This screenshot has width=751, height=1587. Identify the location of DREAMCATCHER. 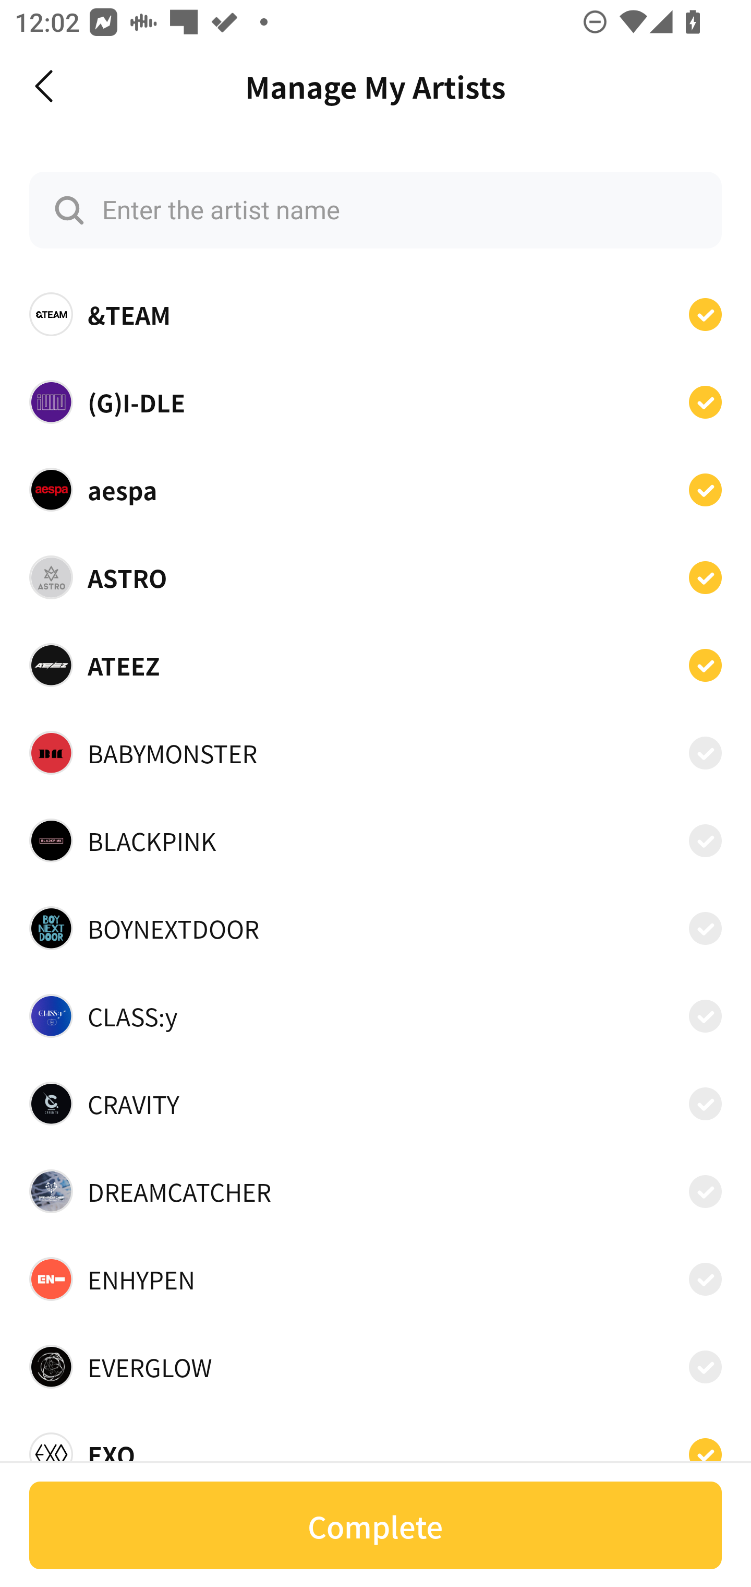
(375, 1191).